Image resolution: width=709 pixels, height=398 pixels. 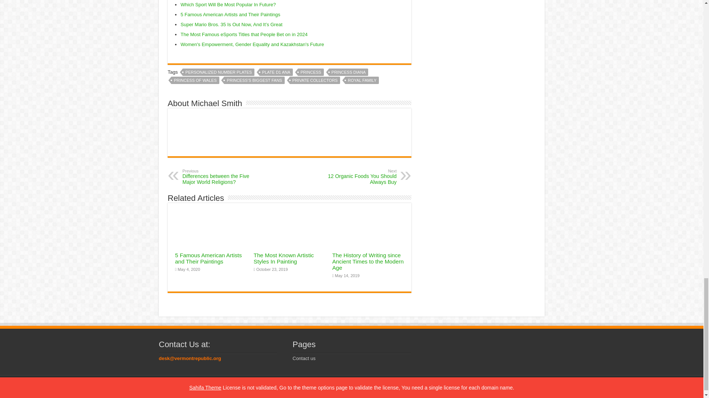 I want to click on PERSONALIZED NUMBER PLATES, so click(x=219, y=72).